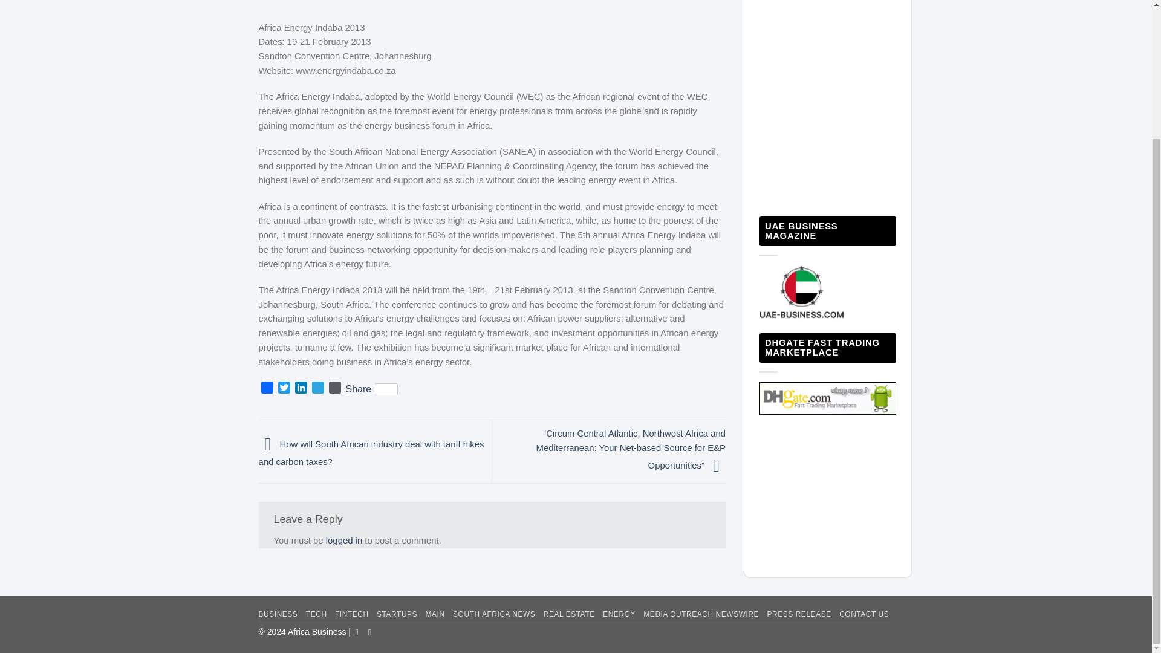 The width and height of the screenshot is (1161, 653). Describe the element at coordinates (372, 389) in the screenshot. I see `Share` at that location.